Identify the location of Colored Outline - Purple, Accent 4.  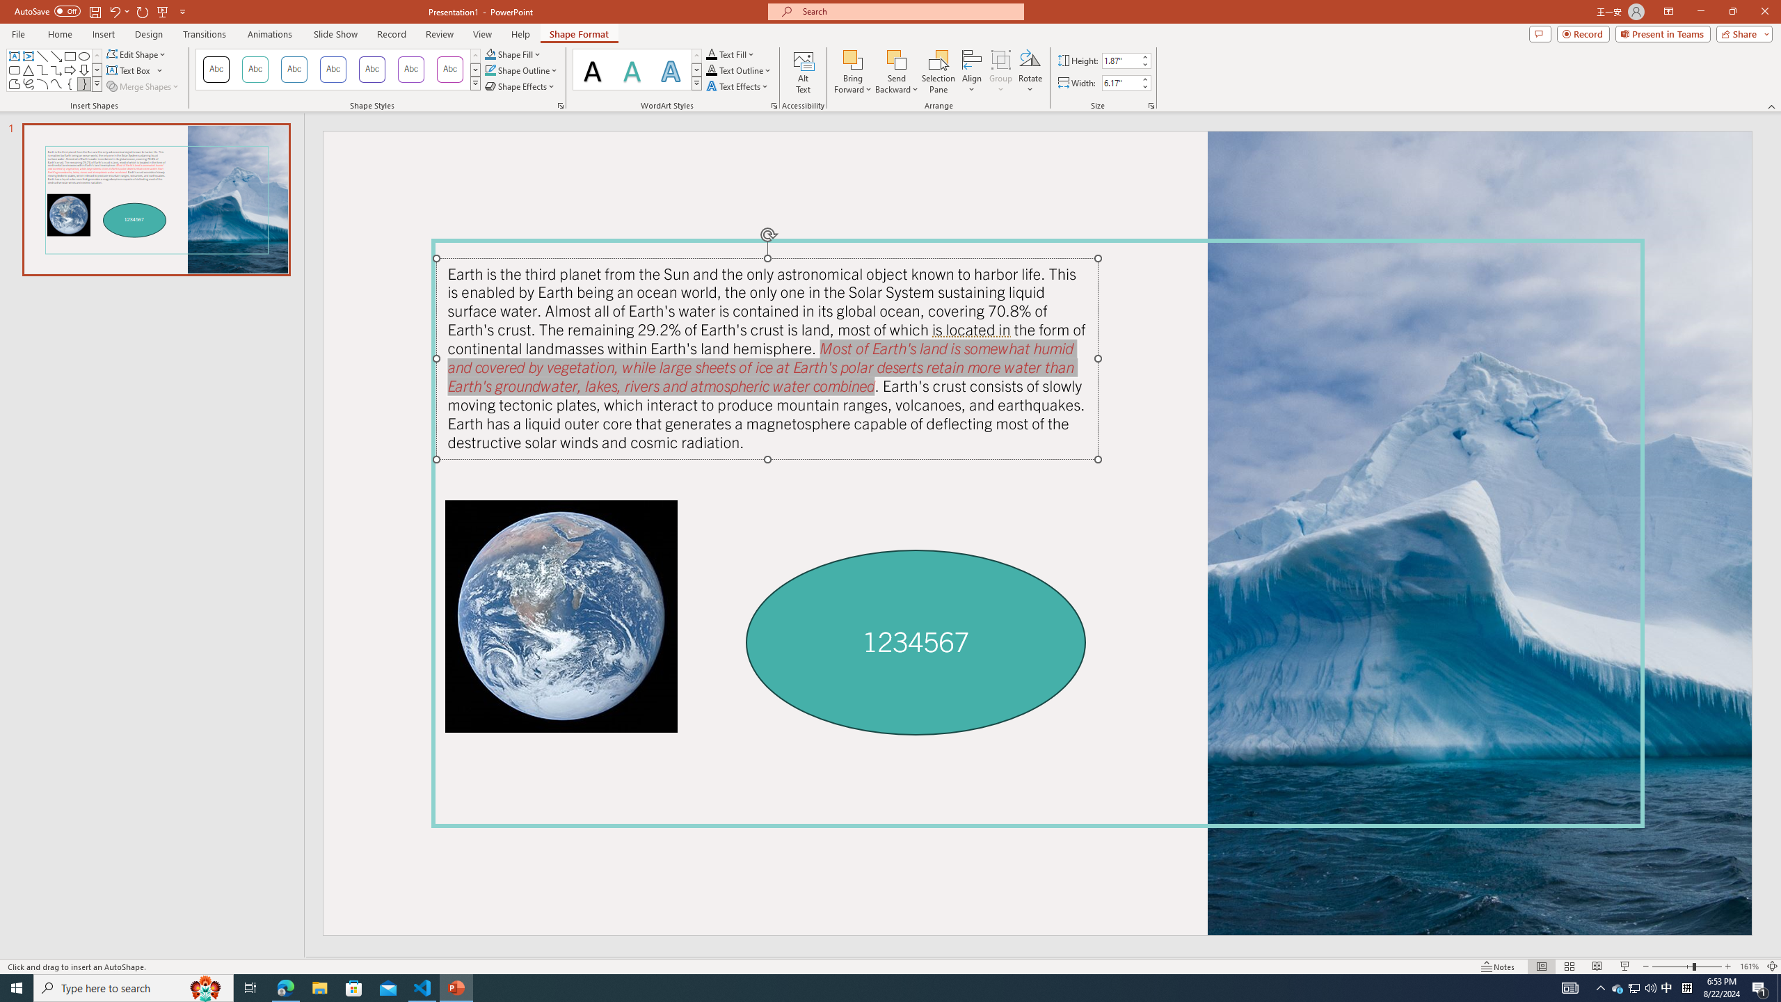
(372, 70).